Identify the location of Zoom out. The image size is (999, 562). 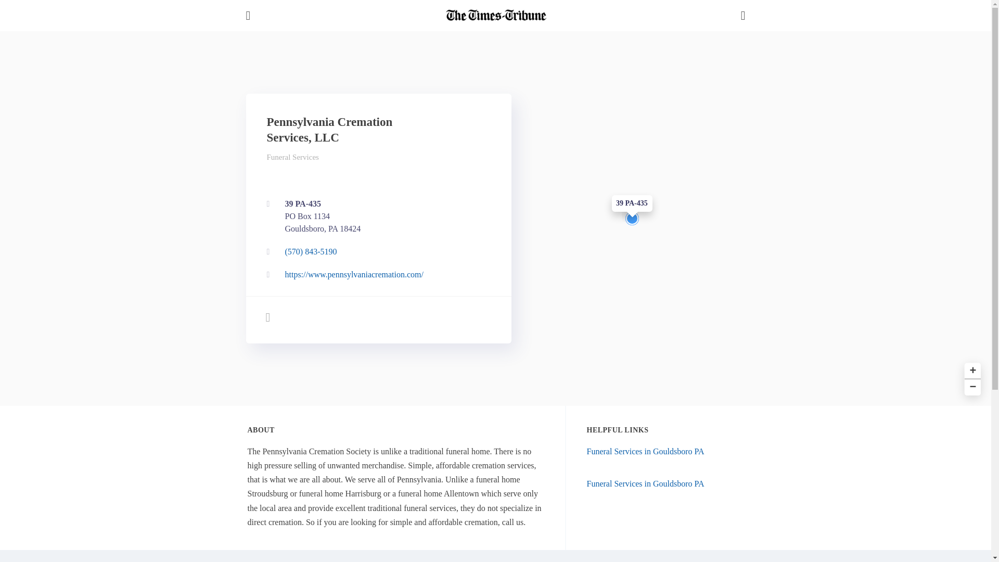
(971, 386).